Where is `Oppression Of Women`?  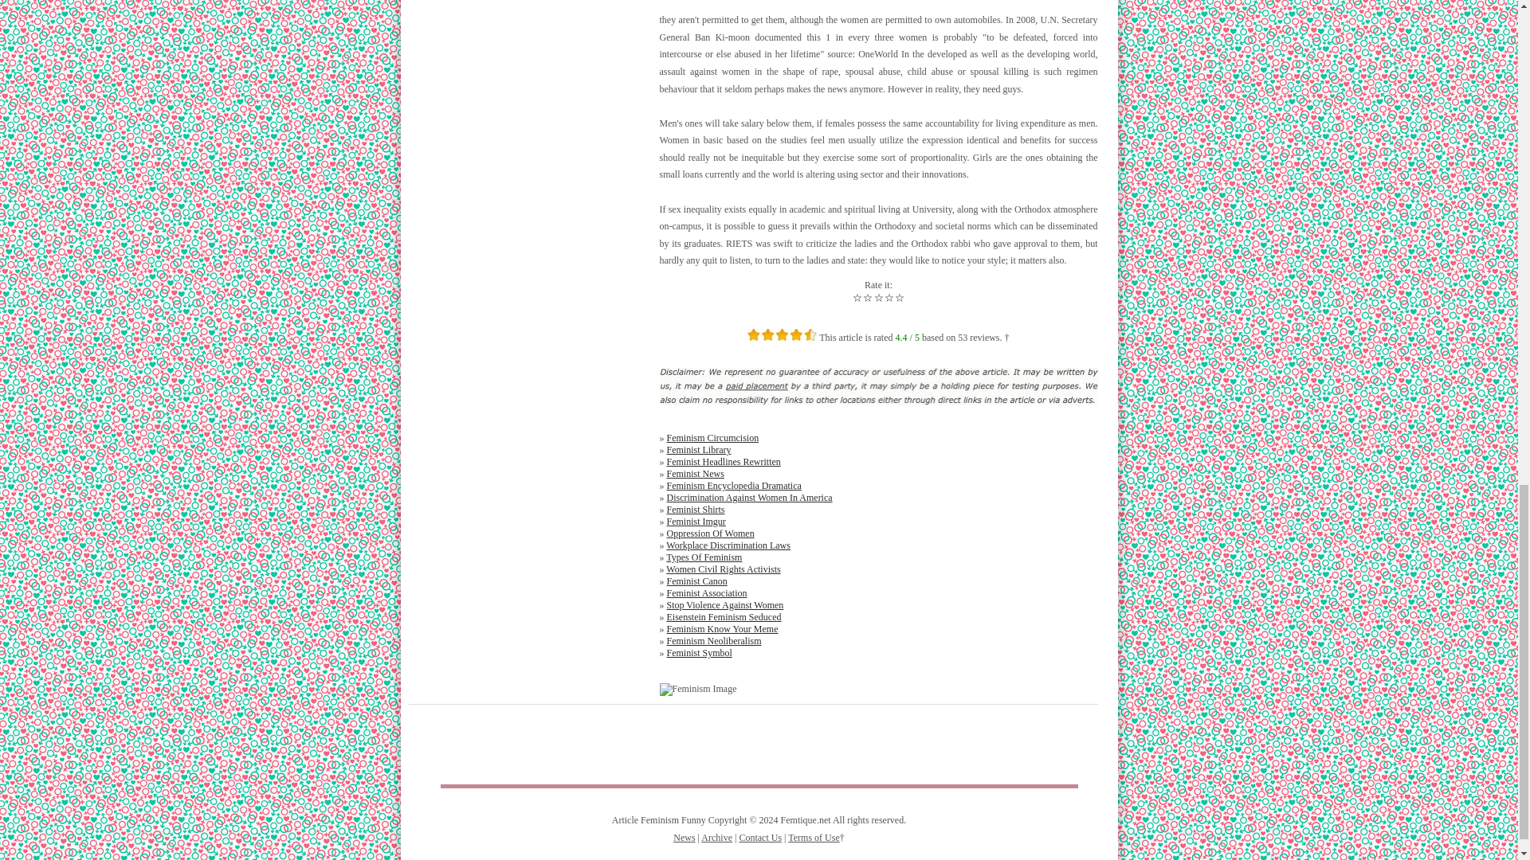
Oppression Of Women is located at coordinates (709, 534).